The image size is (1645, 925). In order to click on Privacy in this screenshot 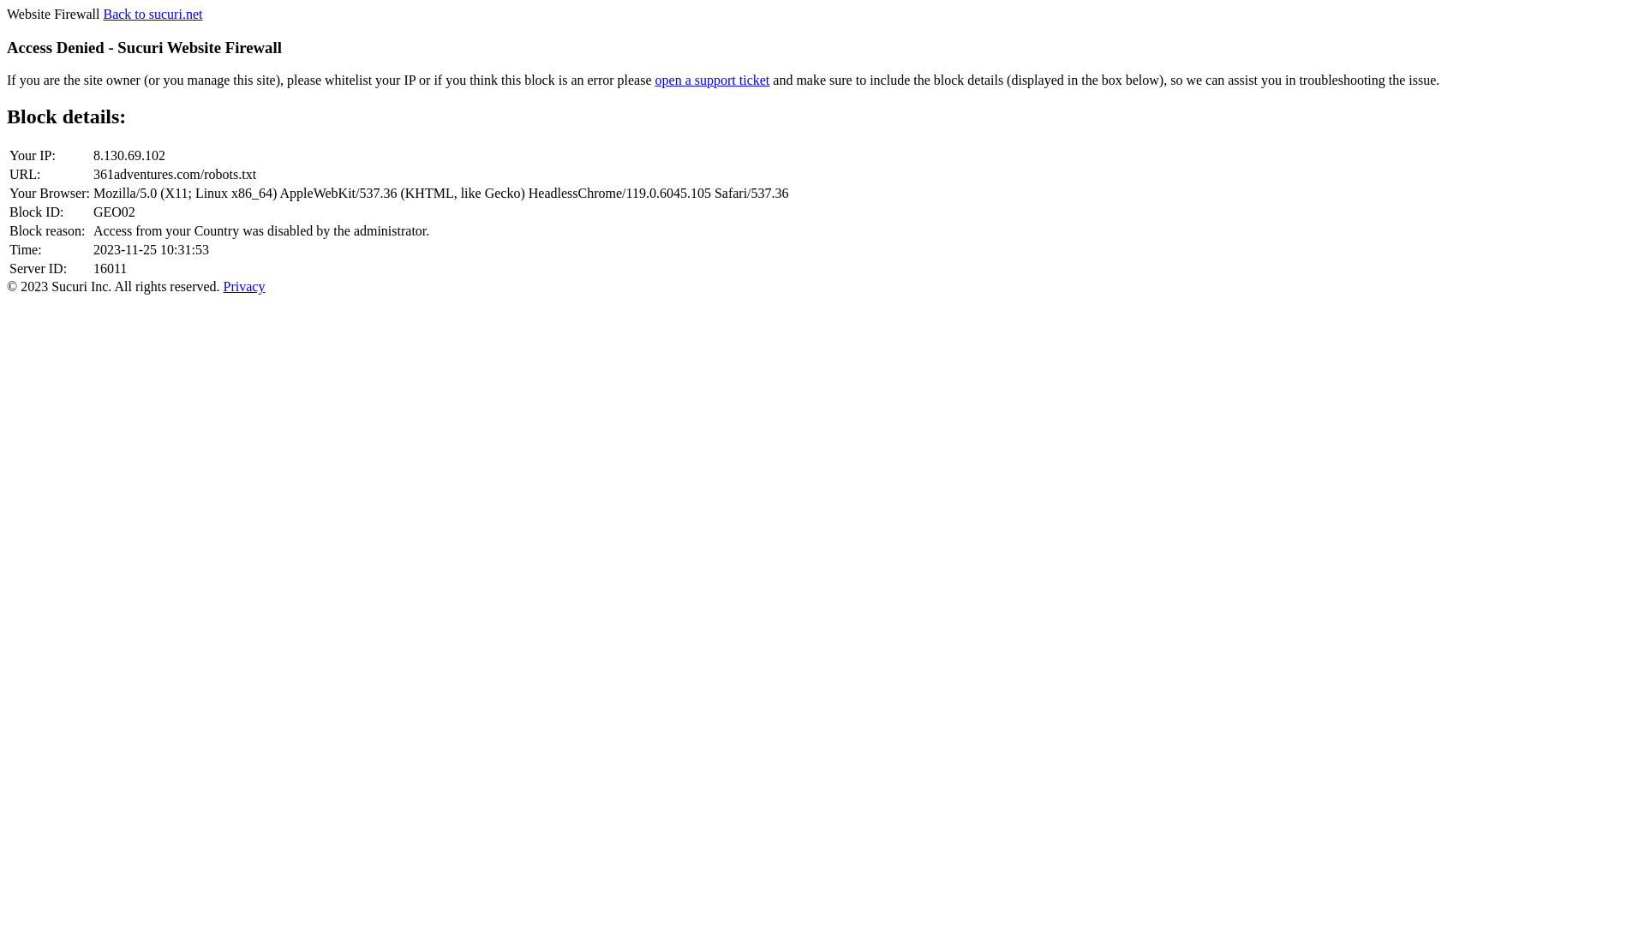, I will do `click(245, 286)`.